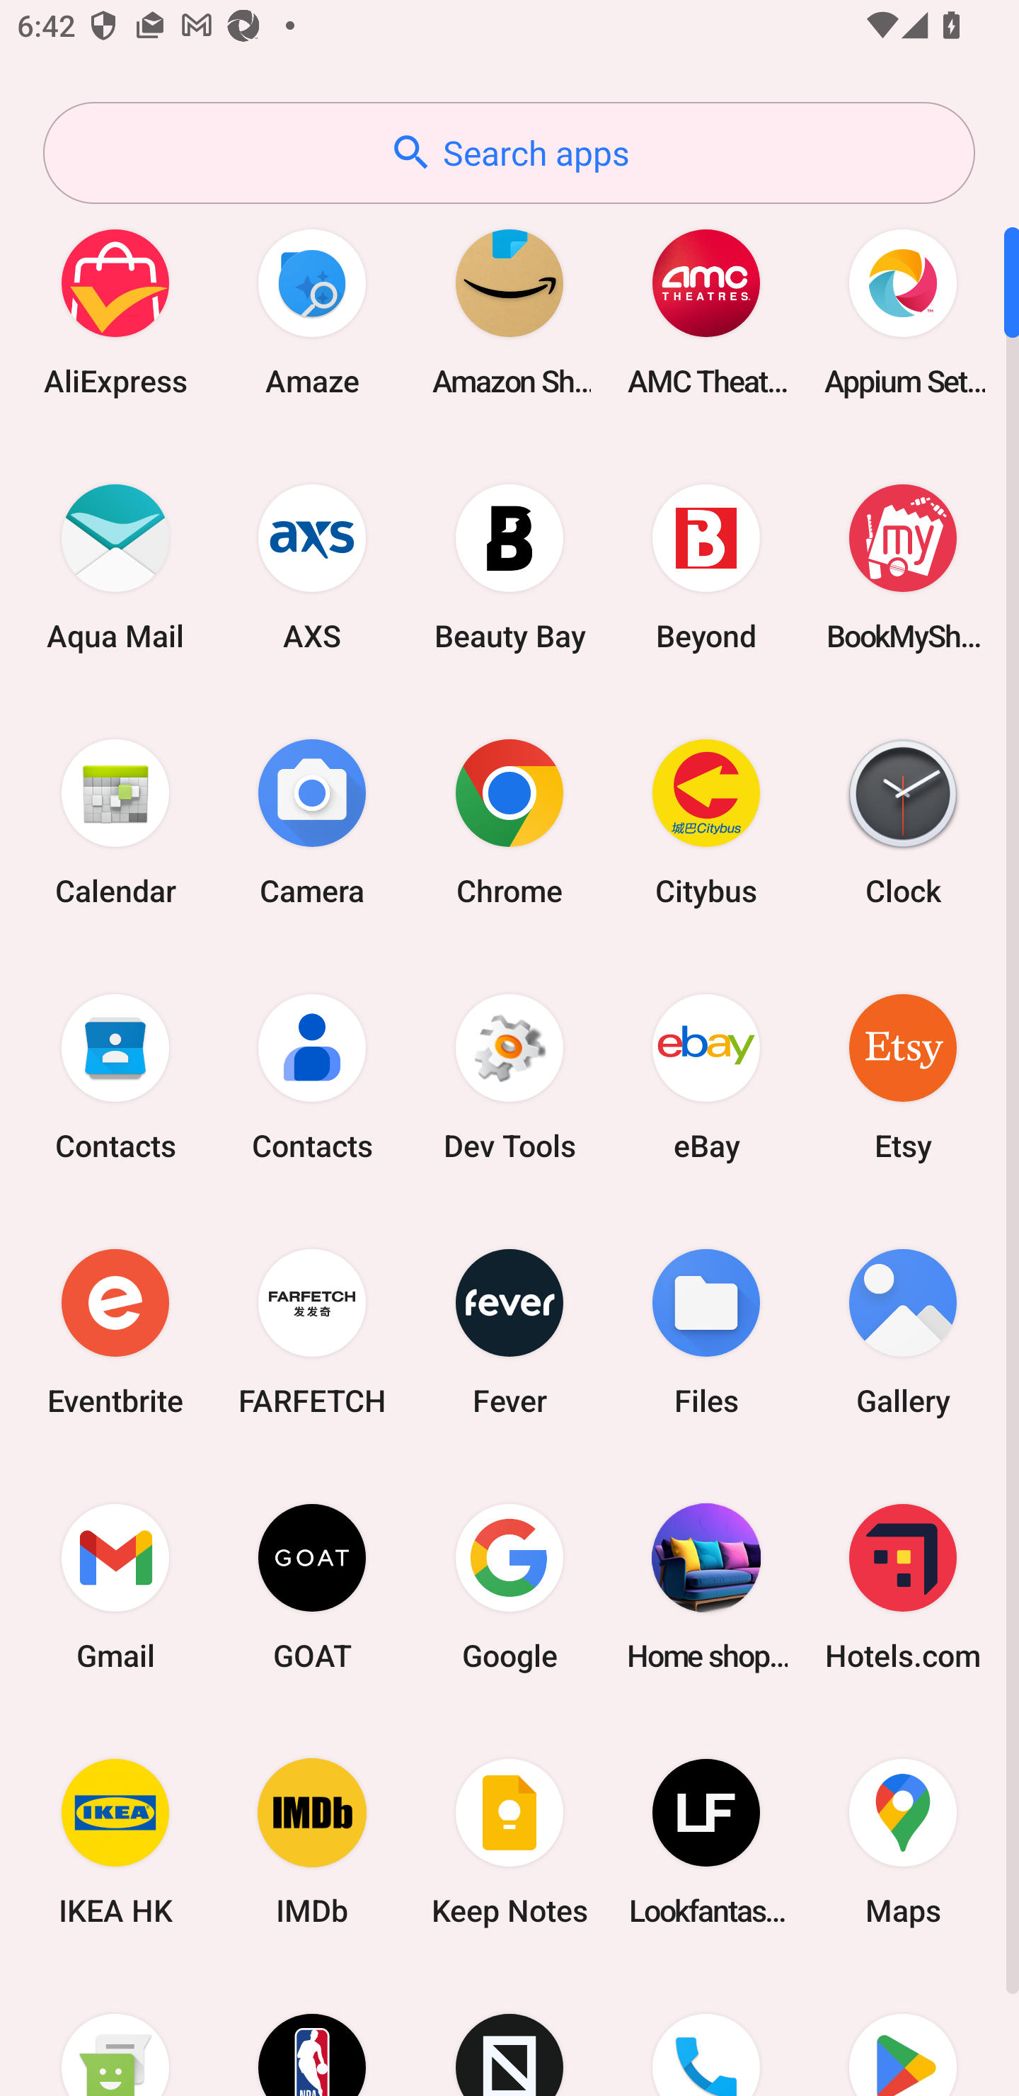 The width and height of the screenshot is (1019, 2096). I want to click on Amaze, so click(312, 312).